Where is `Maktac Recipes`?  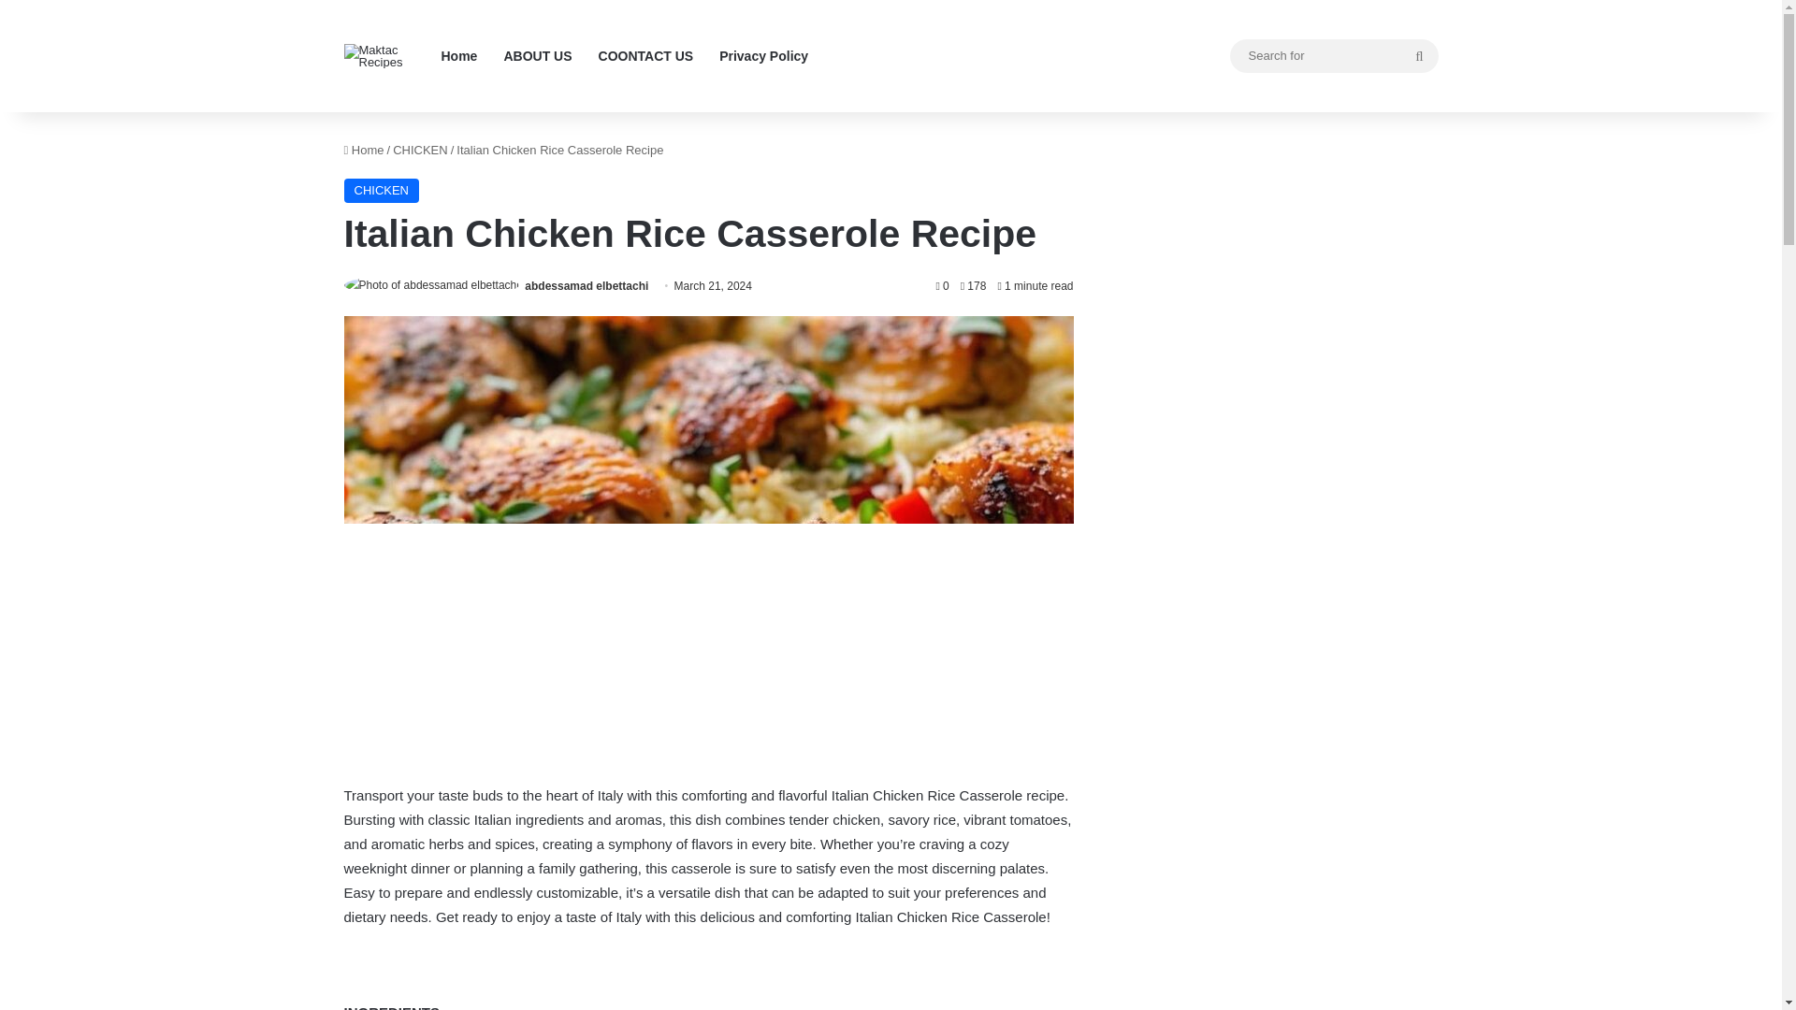 Maktac Recipes is located at coordinates (386, 56).